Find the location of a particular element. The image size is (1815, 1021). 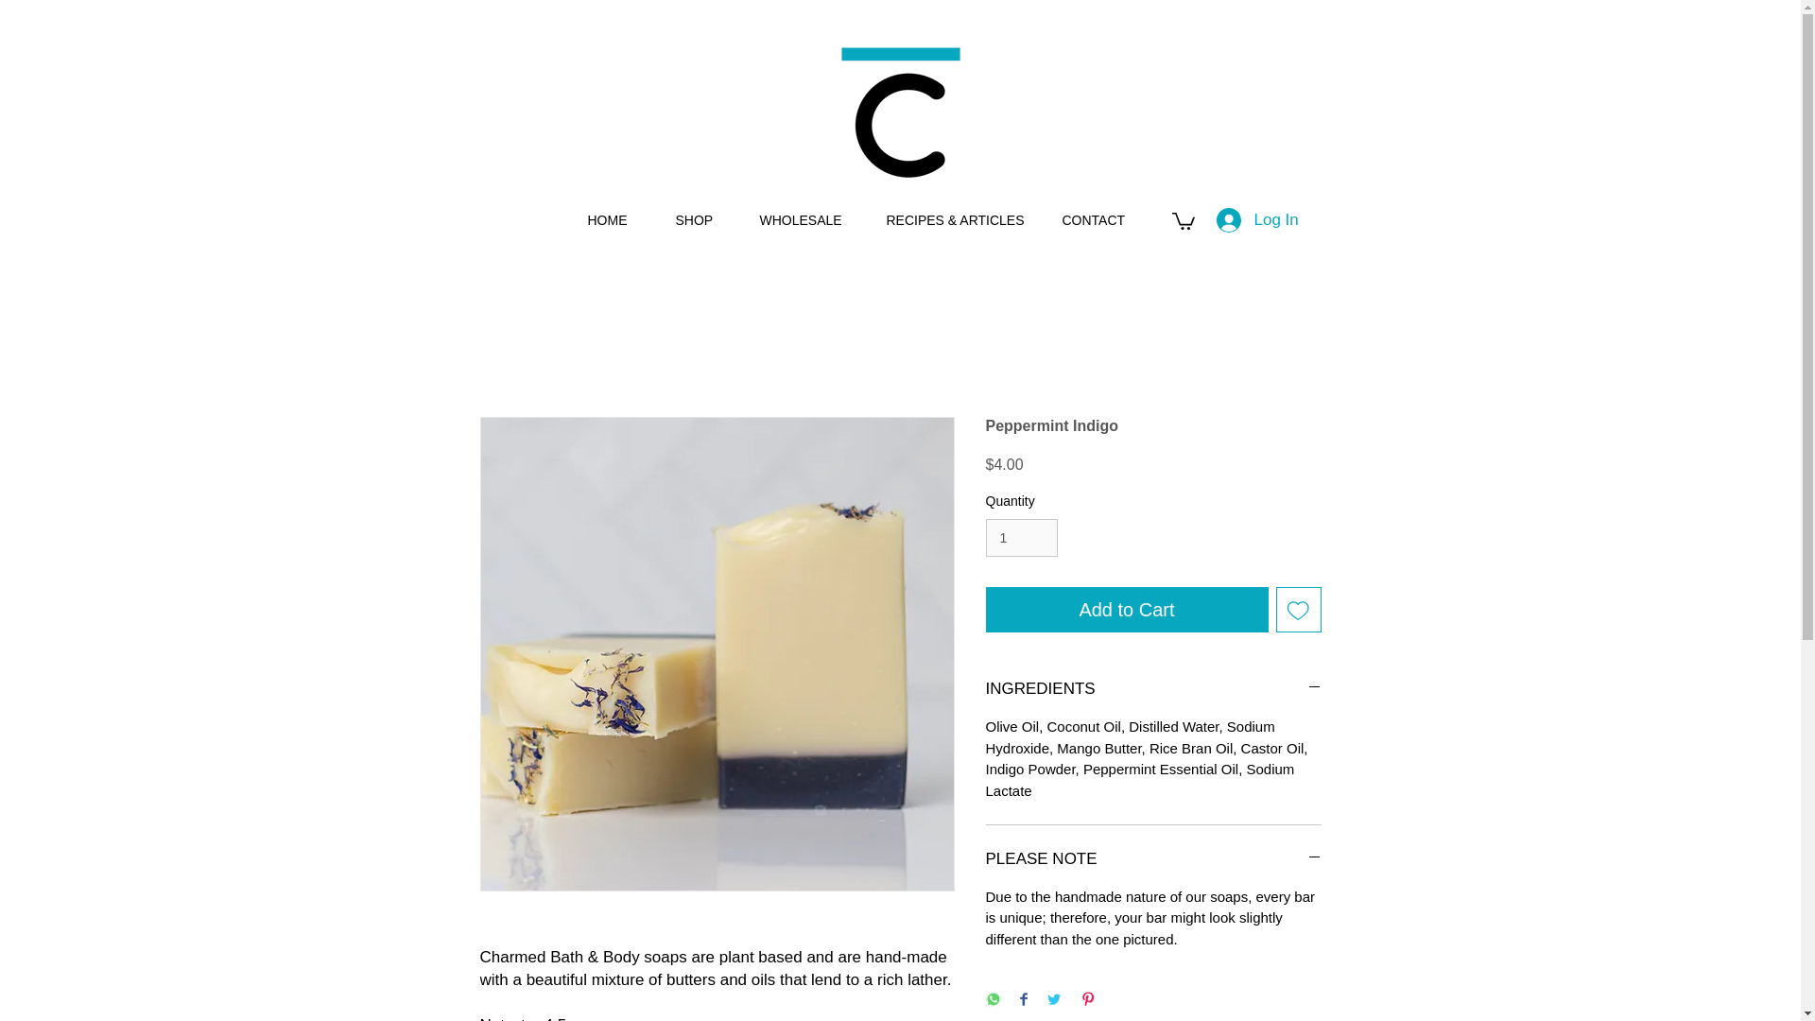

Add to Cart is located at coordinates (1126, 609).